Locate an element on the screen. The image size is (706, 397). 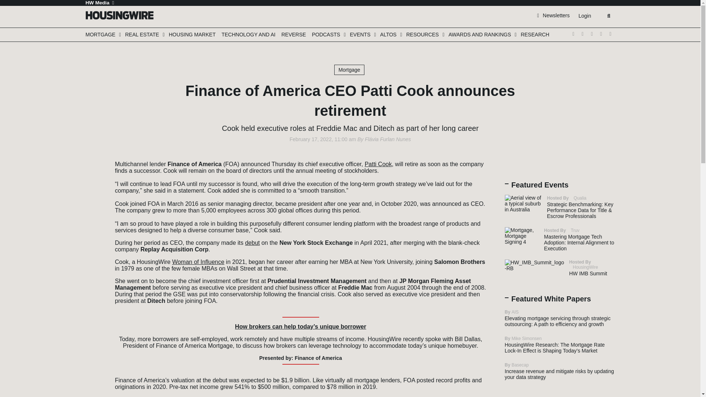
Click to share on Twitter is located at coordinates (93, 162).